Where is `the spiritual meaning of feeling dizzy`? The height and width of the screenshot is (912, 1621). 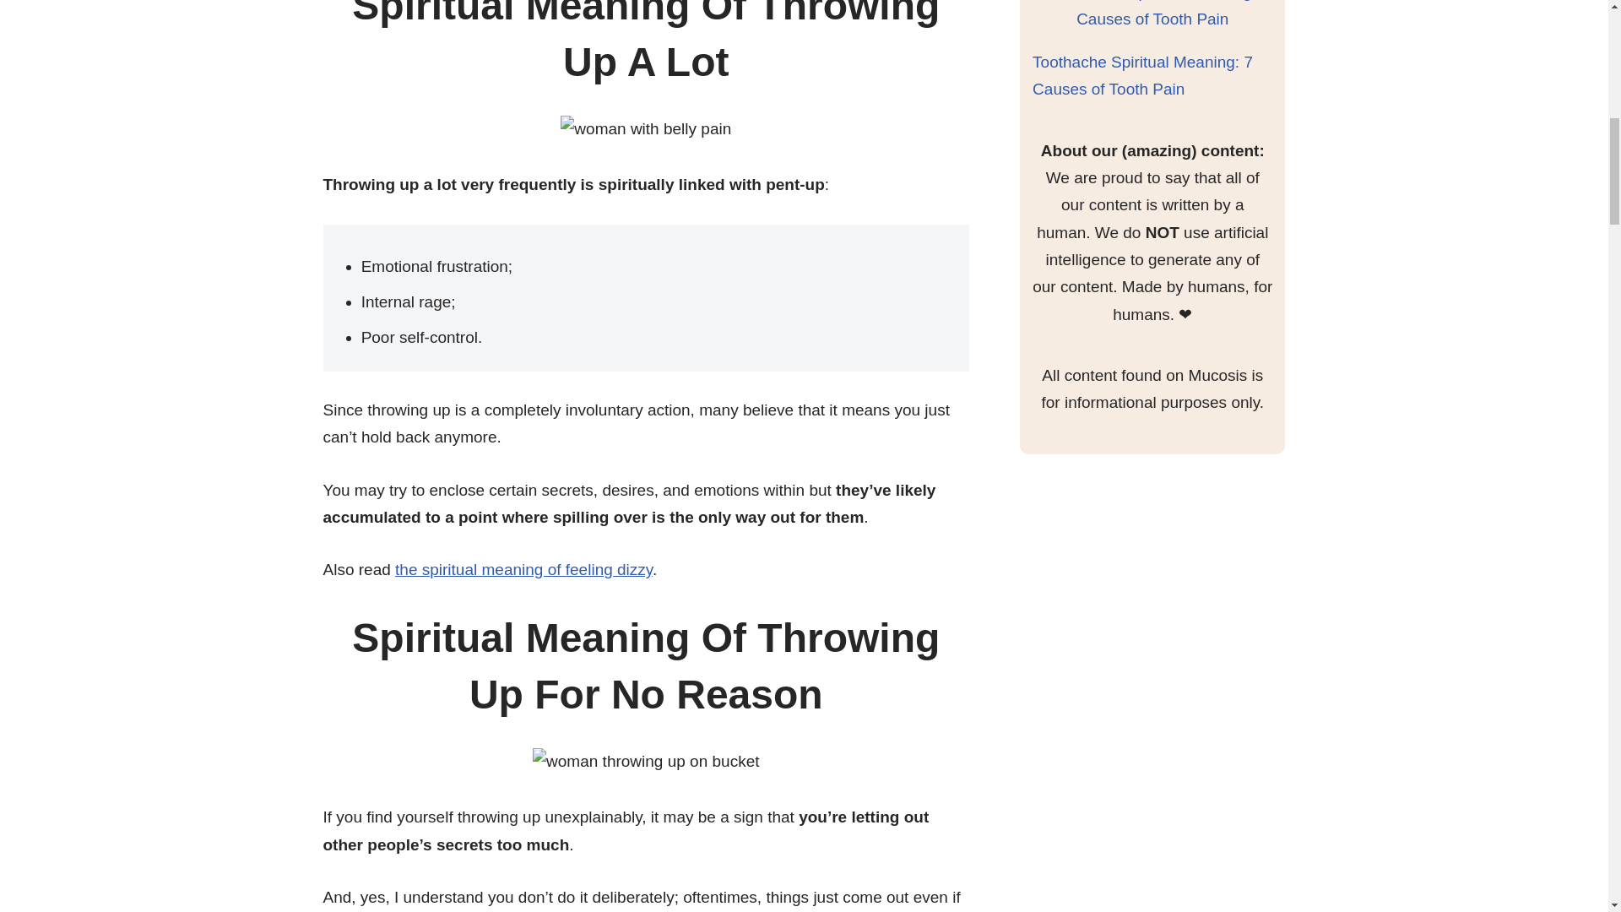
the spiritual meaning of feeling dizzy is located at coordinates (523, 569).